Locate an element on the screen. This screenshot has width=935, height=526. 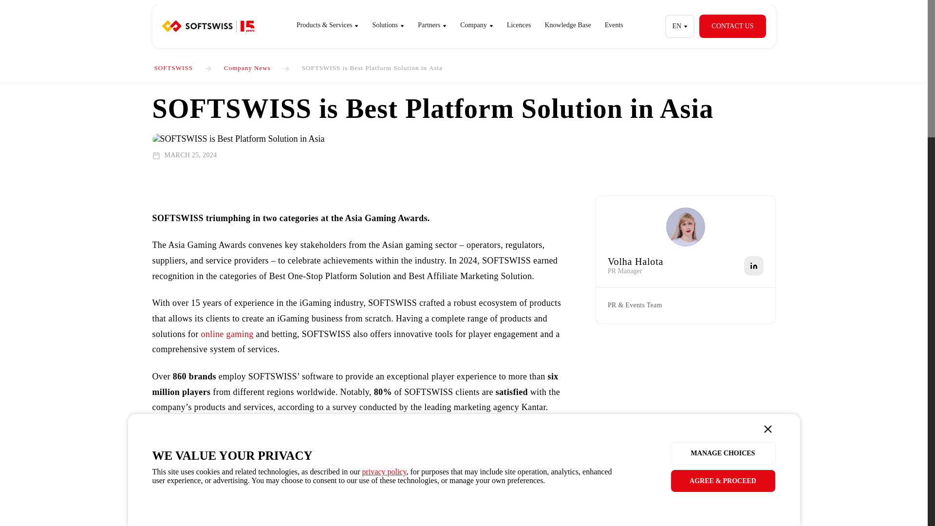
SOFTSWISS is located at coordinates (173, 67).